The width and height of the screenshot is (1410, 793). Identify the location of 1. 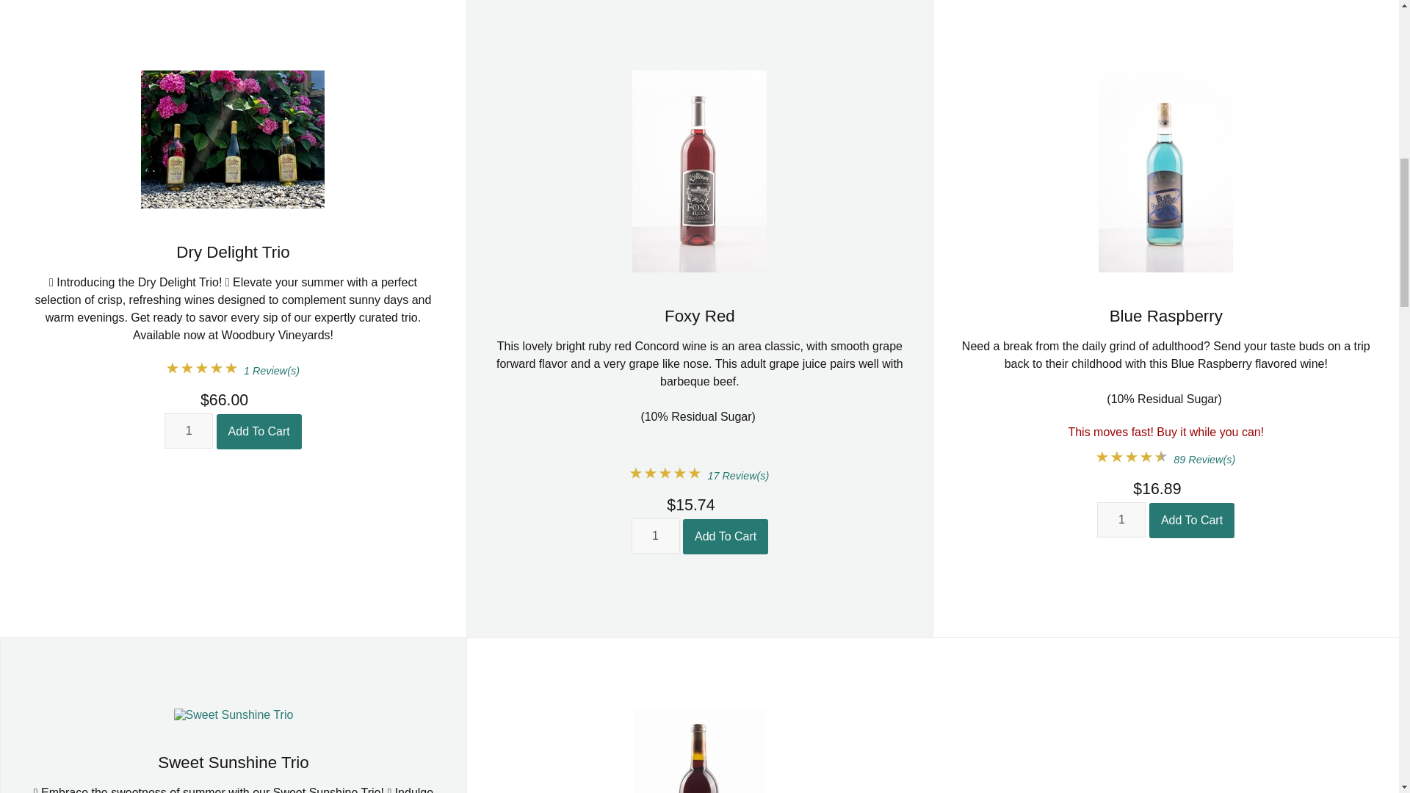
(1121, 520).